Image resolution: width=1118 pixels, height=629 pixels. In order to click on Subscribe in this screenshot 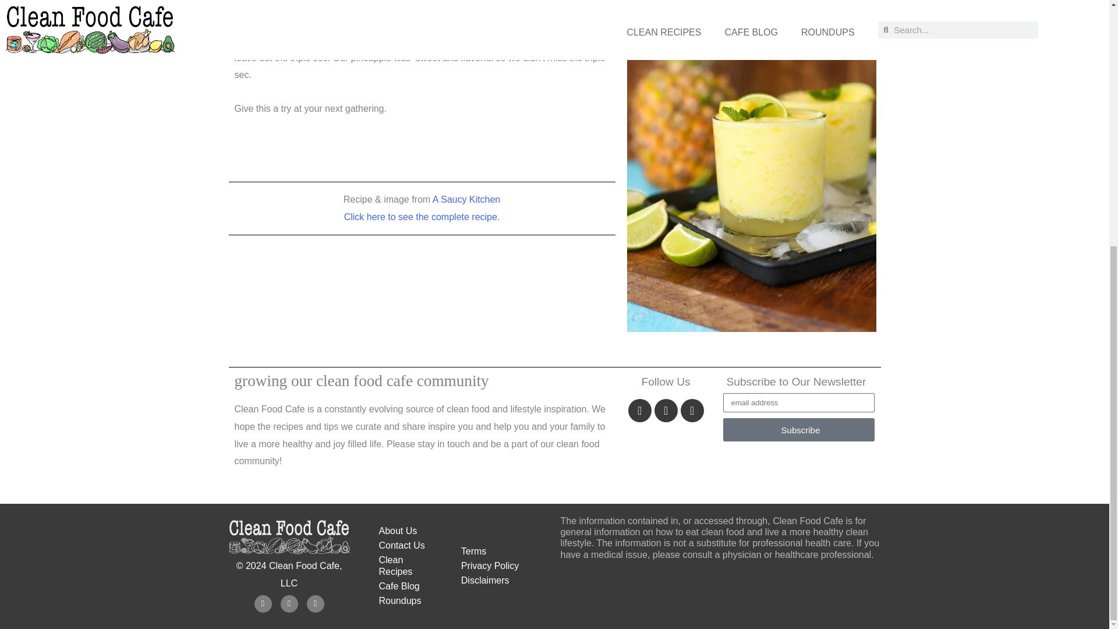, I will do `click(799, 430)`.